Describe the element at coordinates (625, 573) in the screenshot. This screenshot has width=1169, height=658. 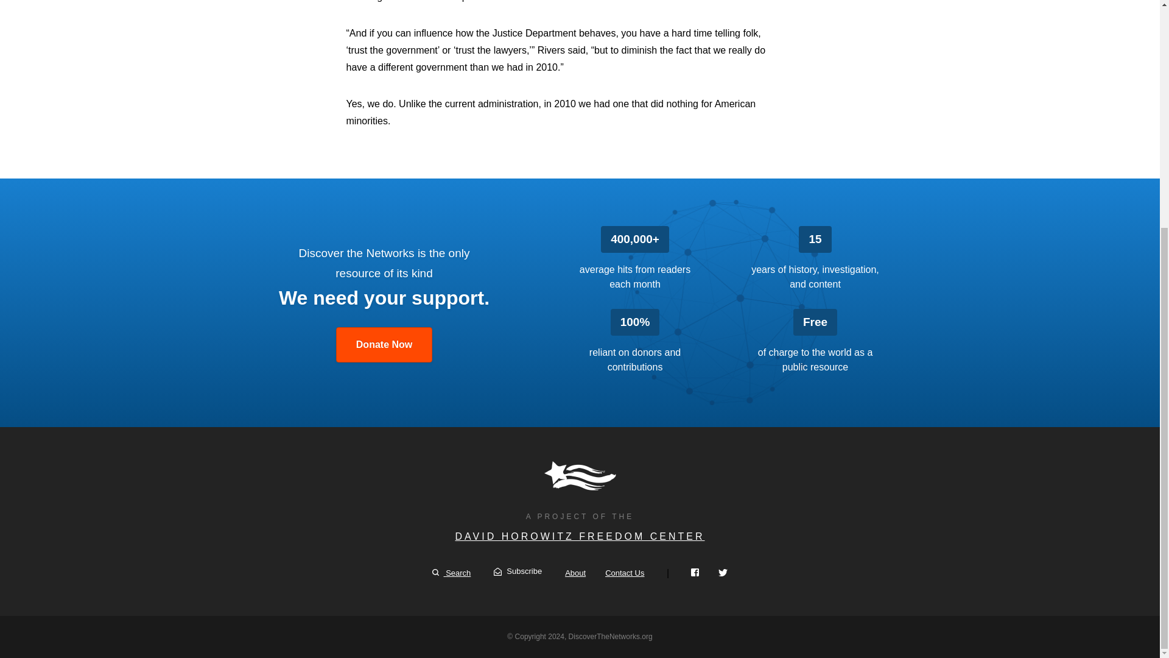
I see `Contact Us` at that location.